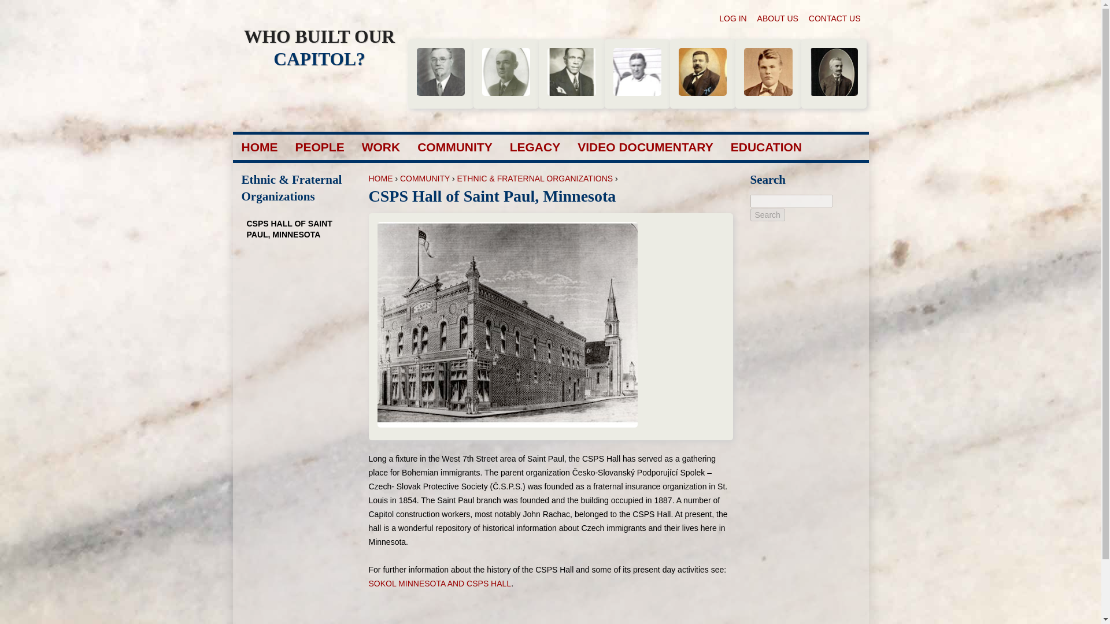 The image size is (1110, 624). What do you see at coordinates (571, 72) in the screenshot?
I see `Portrait E. Jones` at bounding box center [571, 72].